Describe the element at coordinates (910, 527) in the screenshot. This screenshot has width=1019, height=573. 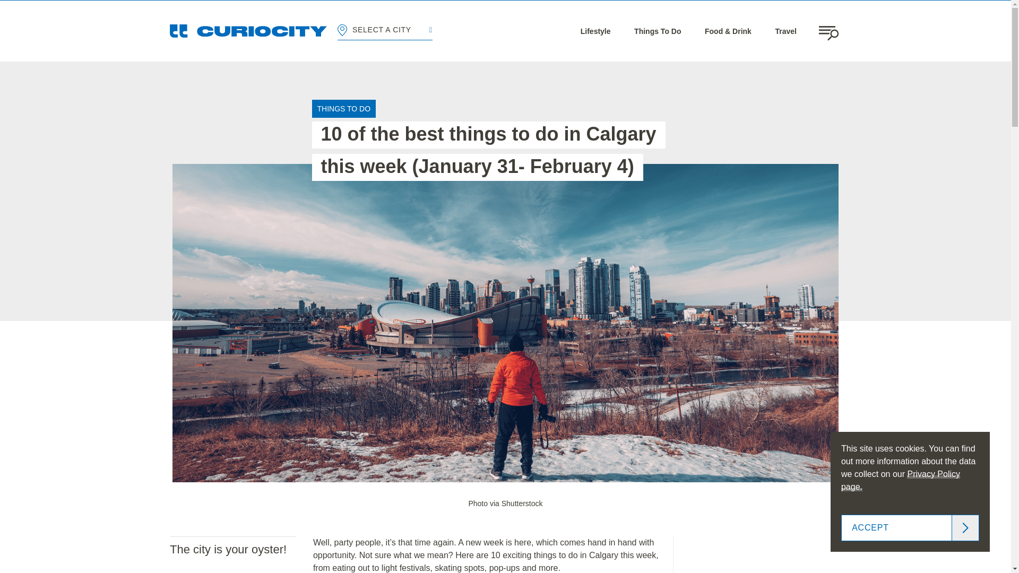
I see `ACCEPT` at that location.